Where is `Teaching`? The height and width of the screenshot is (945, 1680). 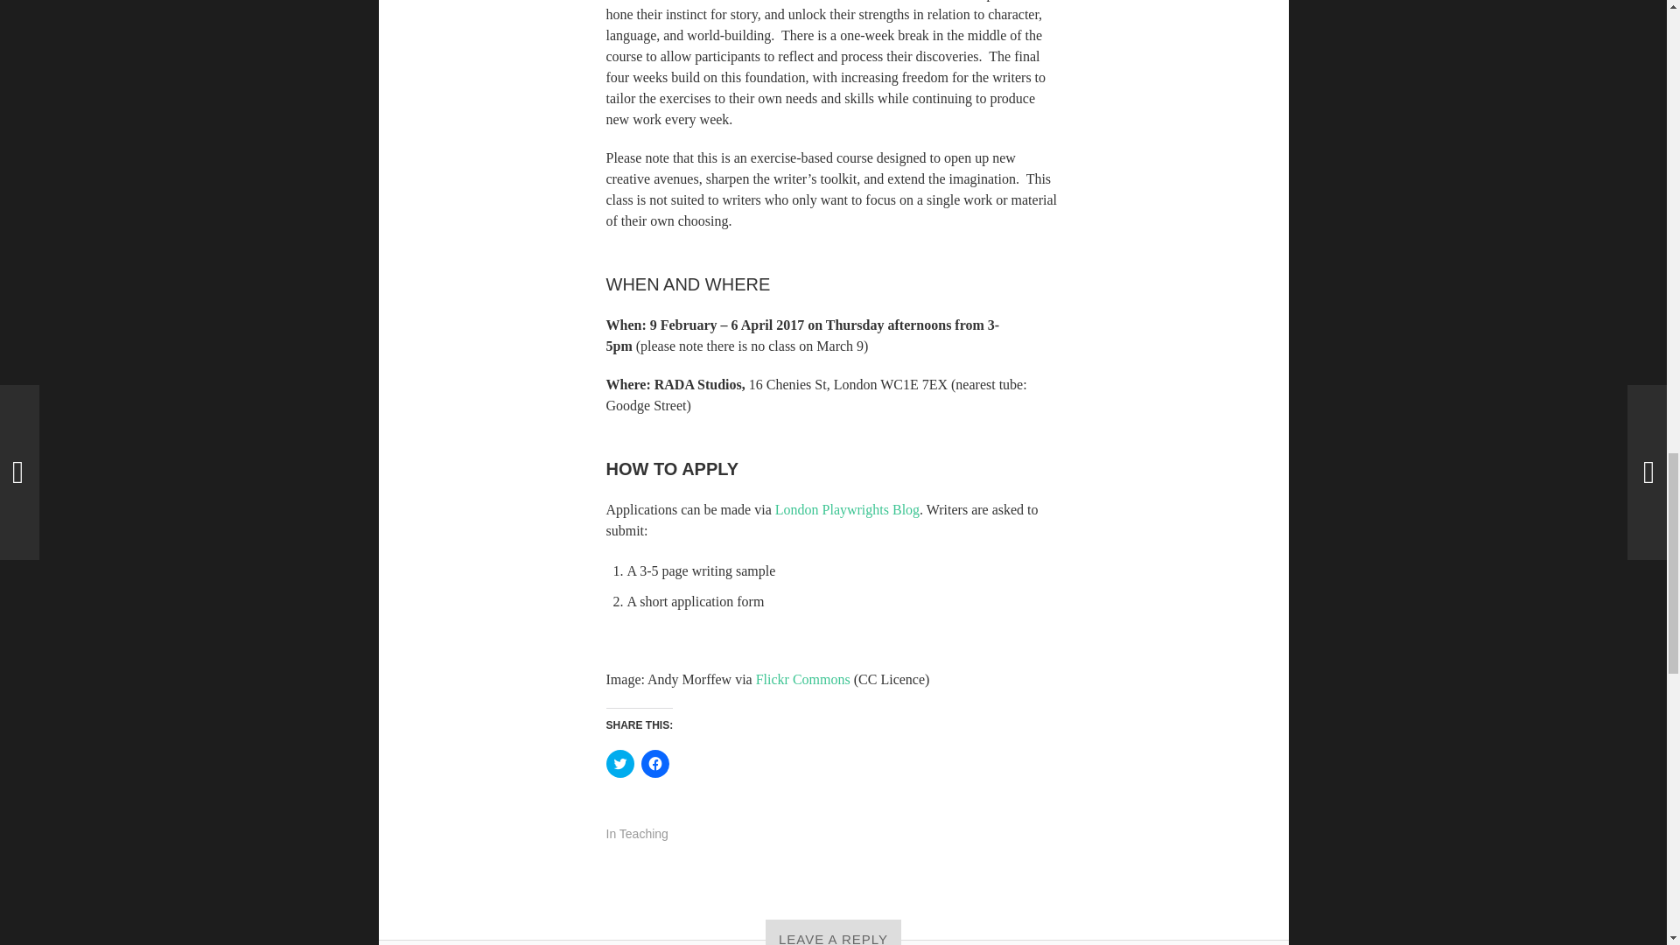 Teaching is located at coordinates (644, 834).